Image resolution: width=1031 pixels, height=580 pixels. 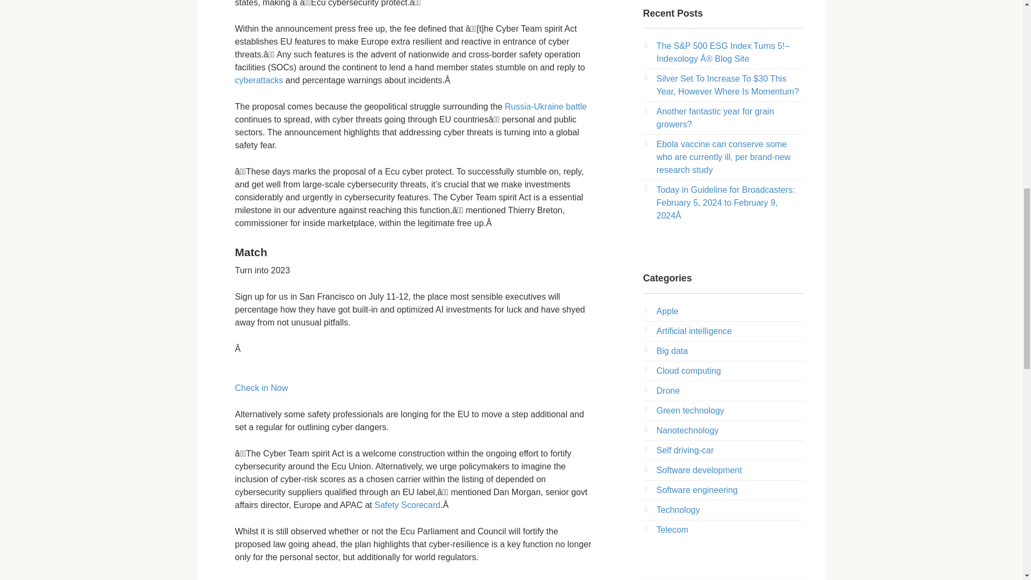 I want to click on Russia-Ukraine battle, so click(x=546, y=106).